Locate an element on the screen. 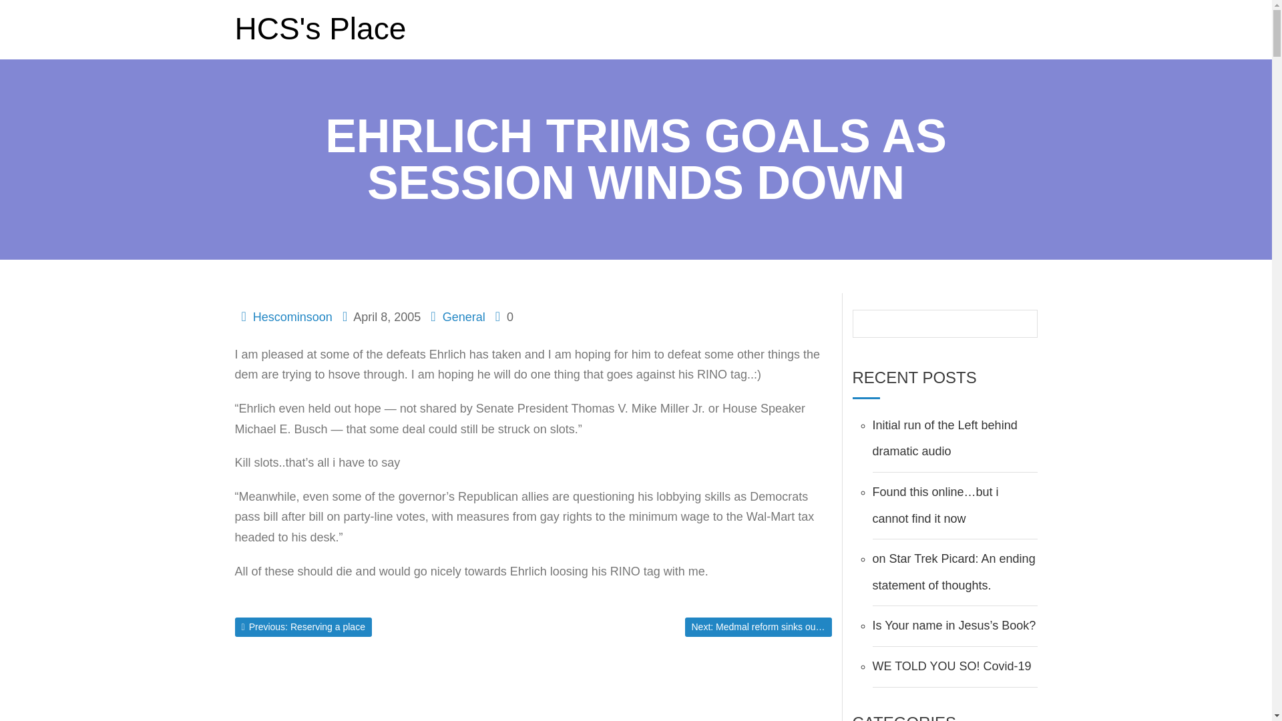 The image size is (1282, 721). General is located at coordinates (292, 316).